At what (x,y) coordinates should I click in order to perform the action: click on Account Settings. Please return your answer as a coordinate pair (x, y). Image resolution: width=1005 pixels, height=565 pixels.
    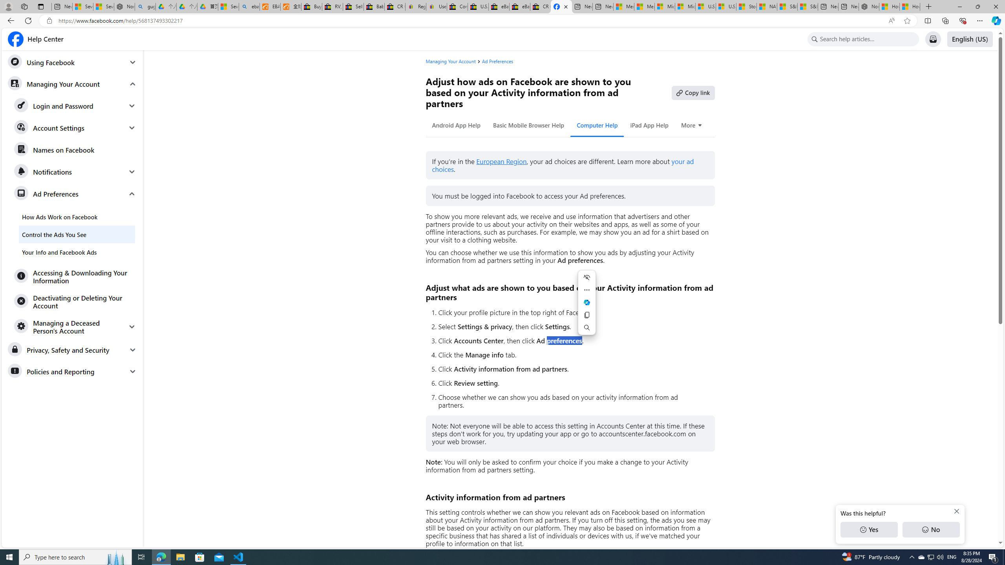
    Looking at the image, I should click on (75, 128).